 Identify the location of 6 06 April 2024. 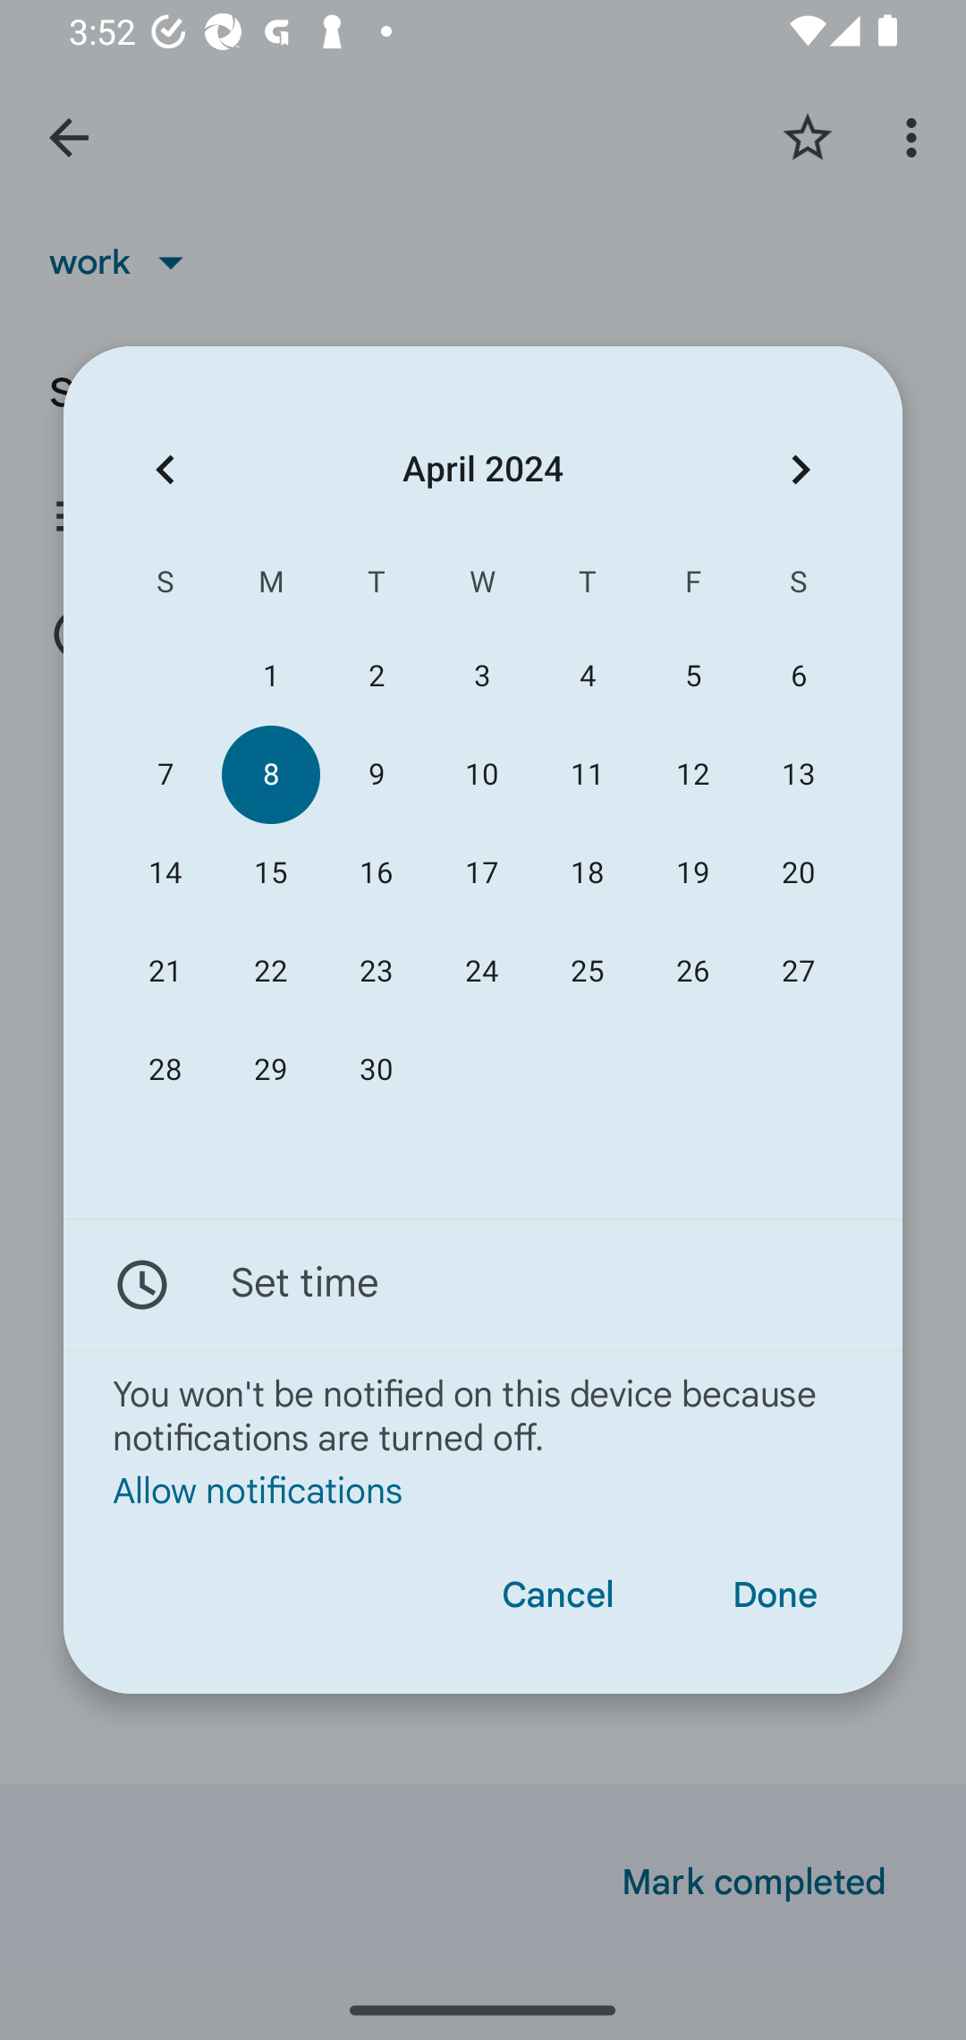
(798, 676).